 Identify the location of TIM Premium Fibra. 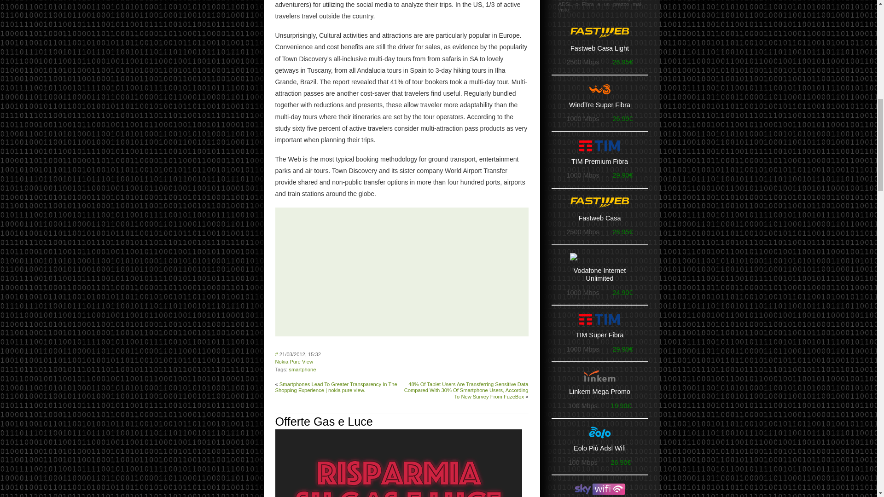
(599, 162).